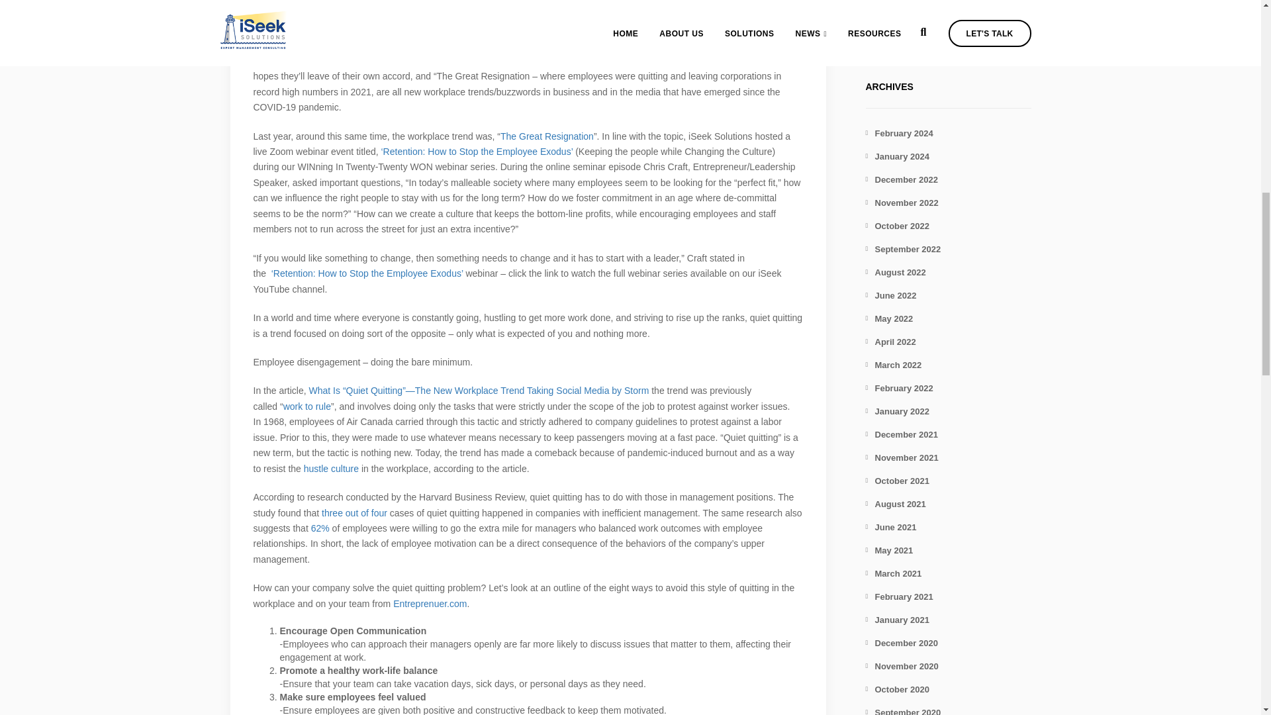  What do you see at coordinates (527, 7) in the screenshot?
I see `Quietly Quitting` at bounding box center [527, 7].